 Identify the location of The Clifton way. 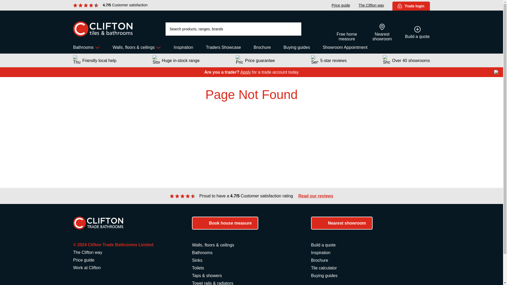
(371, 5).